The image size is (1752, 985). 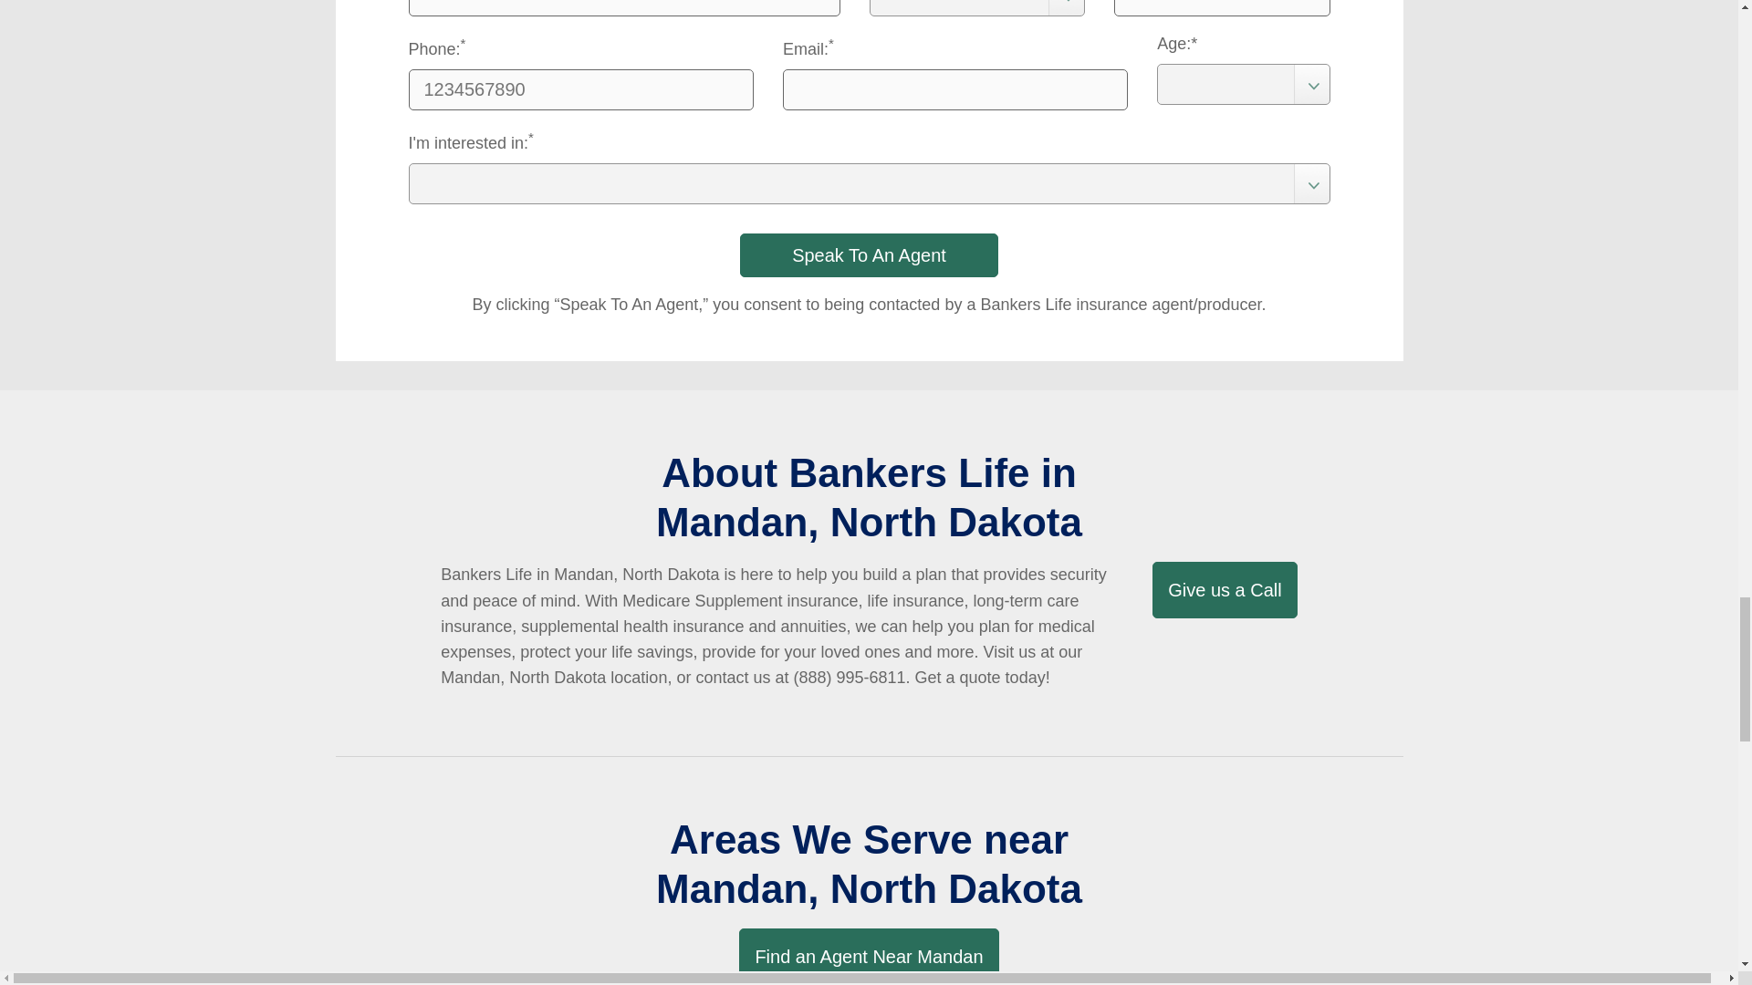 What do you see at coordinates (580, 89) in the screenshot?
I see `10 digit phone number` at bounding box center [580, 89].